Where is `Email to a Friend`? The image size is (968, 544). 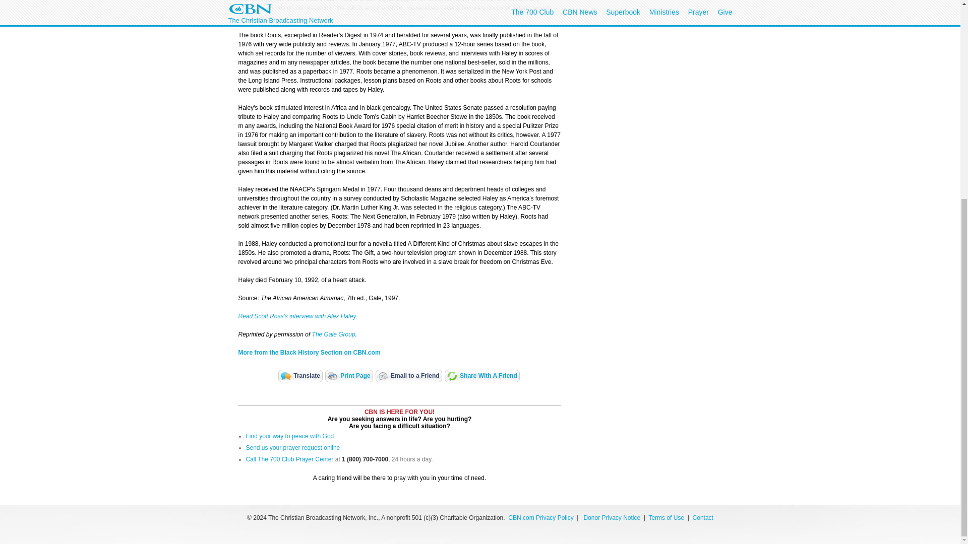
Email to a Friend is located at coordinates (408, 376).